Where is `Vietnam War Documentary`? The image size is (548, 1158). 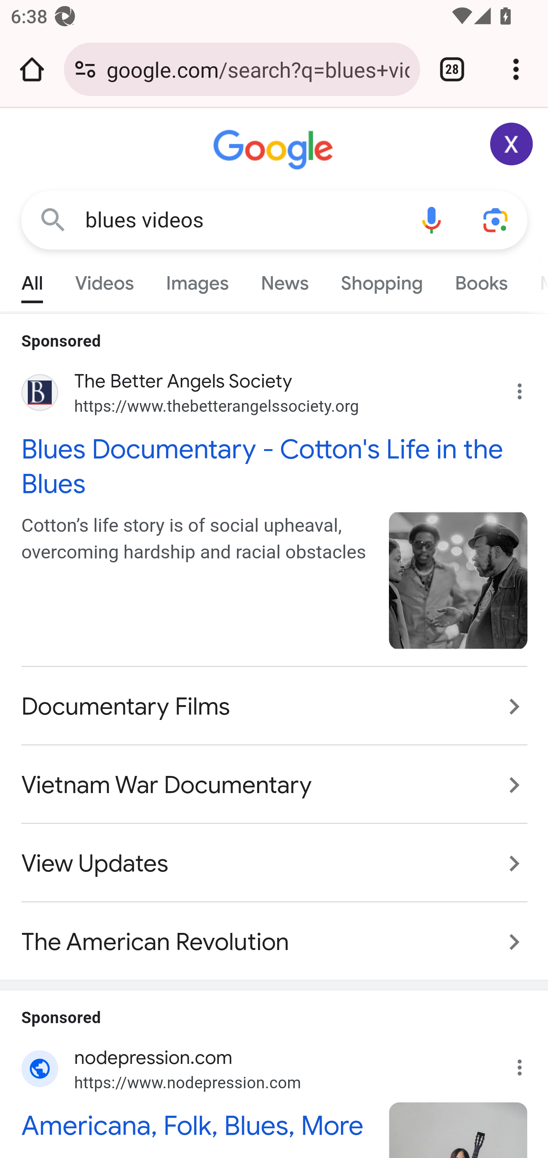
Vietnam War Documentary is located at coordinates (275, 785).